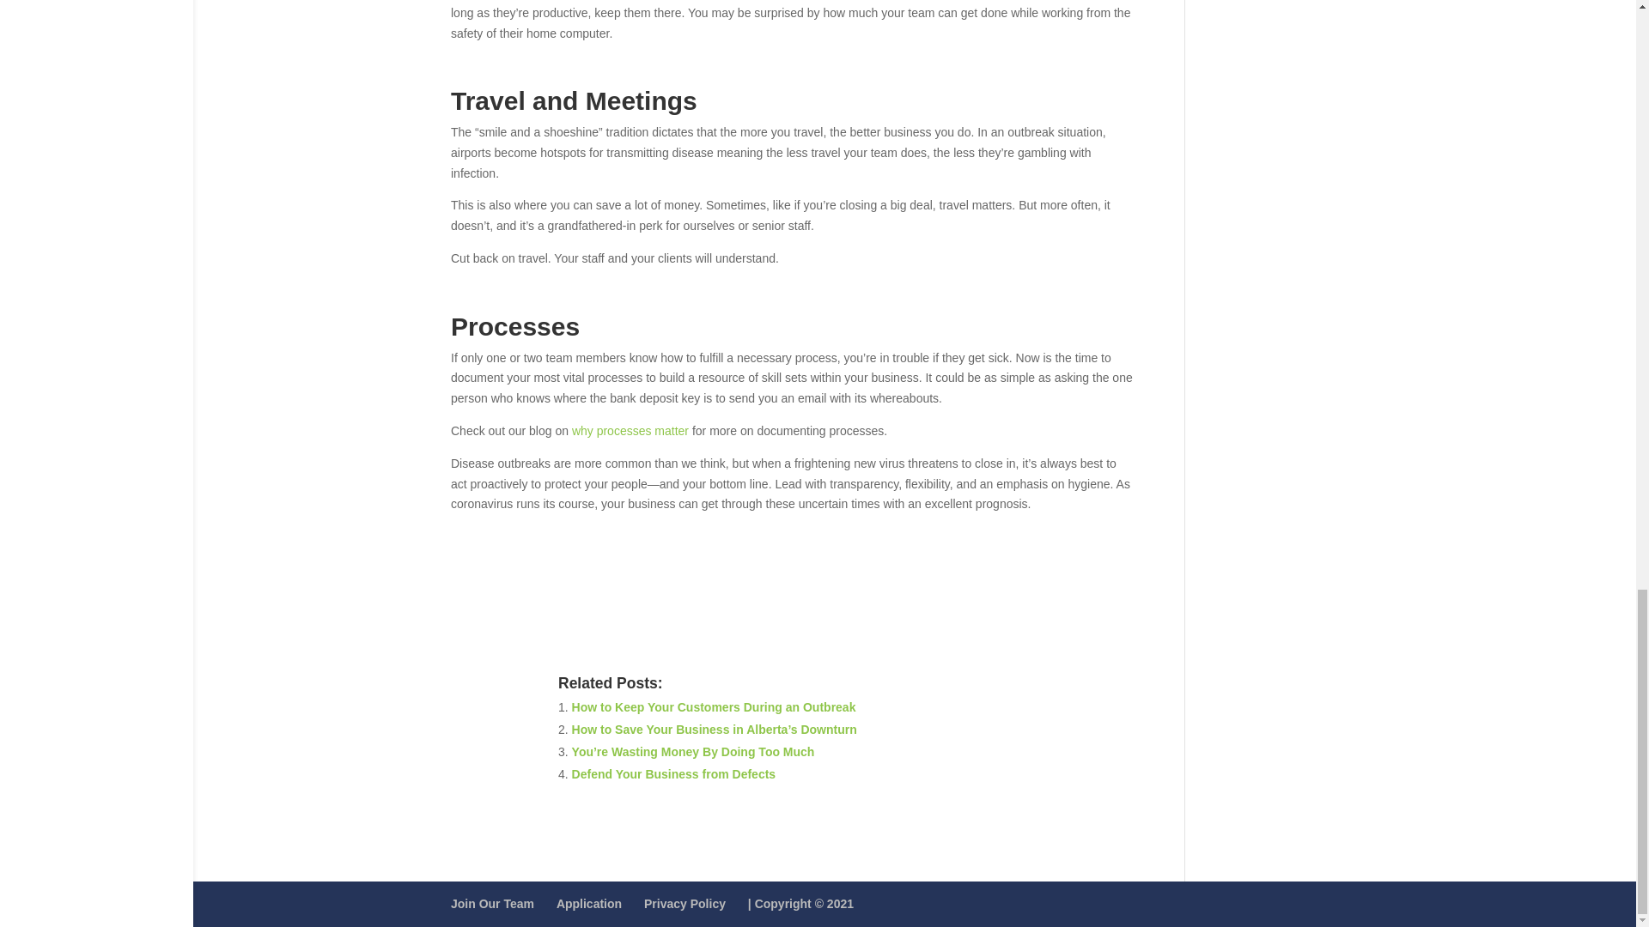 This screenshot has width=1649, height=927. What do you see at coordinates (630, 430) in the screenshot?
I see `why processes matter` at bounding box center [630, 430].